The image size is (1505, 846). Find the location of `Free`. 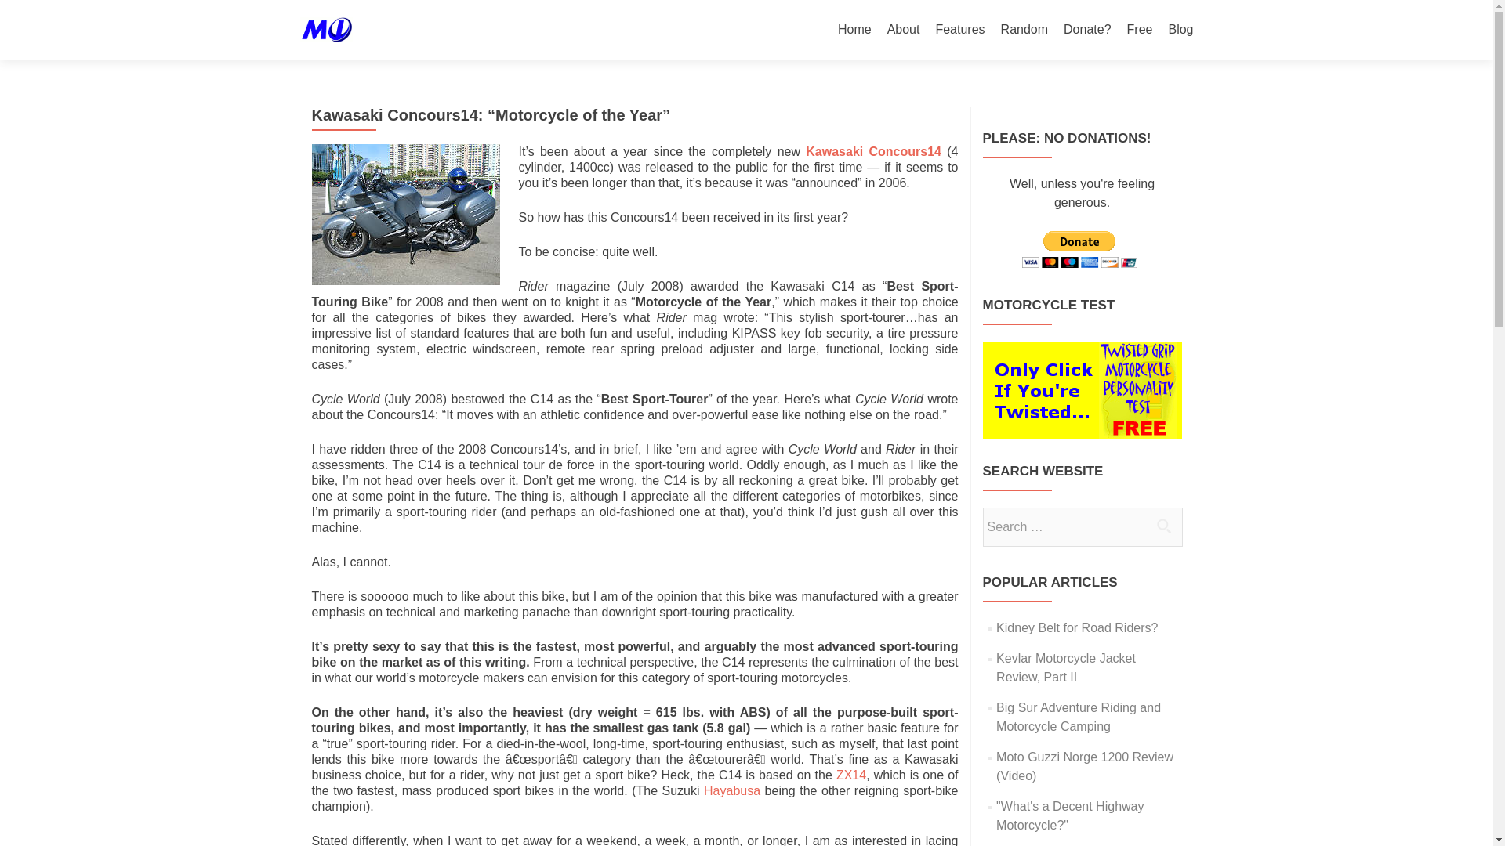

Free is located at coordinates (1140, 30).